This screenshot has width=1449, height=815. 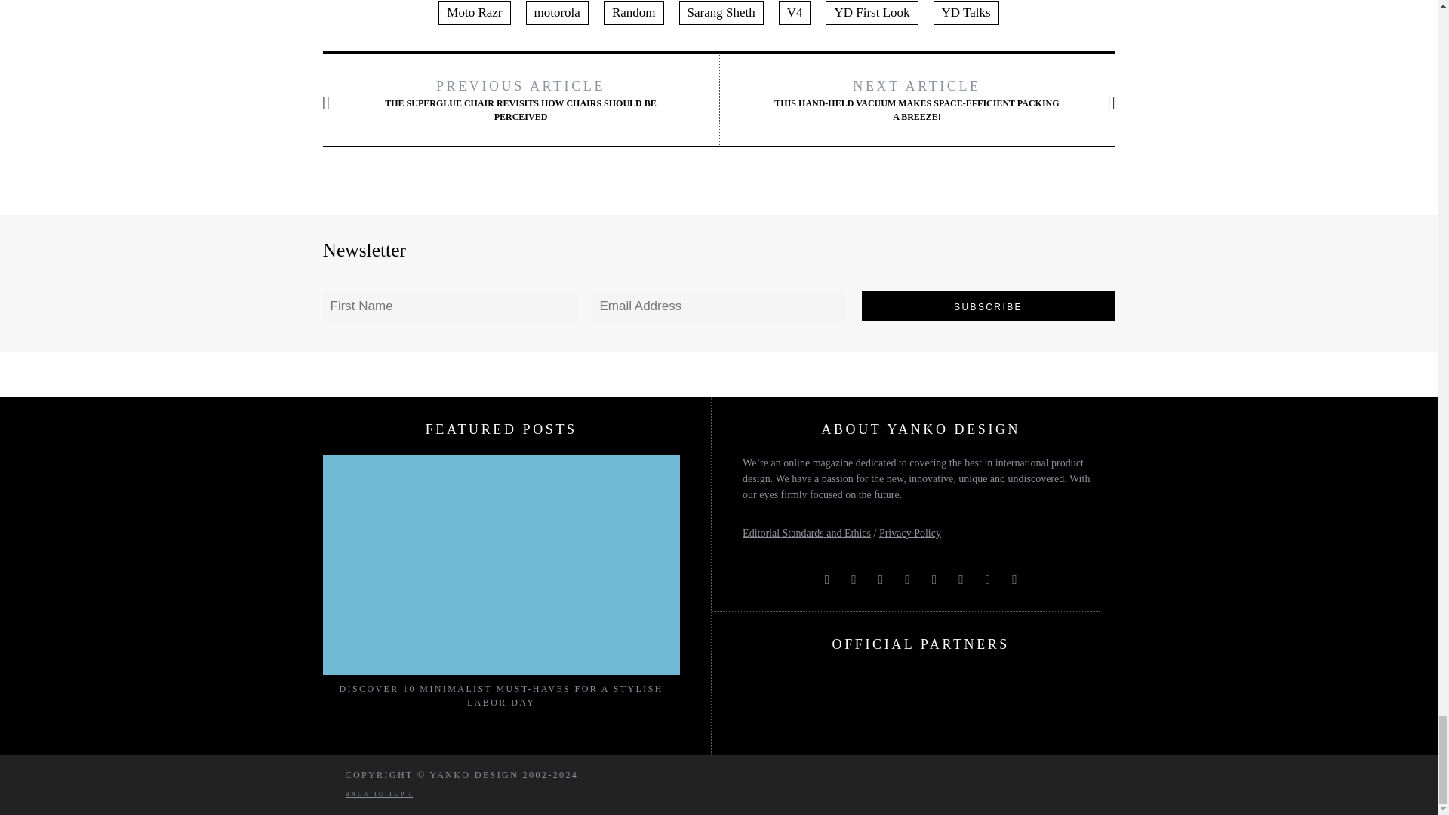 What do you see at coordinates (989, 306) in the screenshot?
I see `Subscribe` at bounding box center [989, 306].